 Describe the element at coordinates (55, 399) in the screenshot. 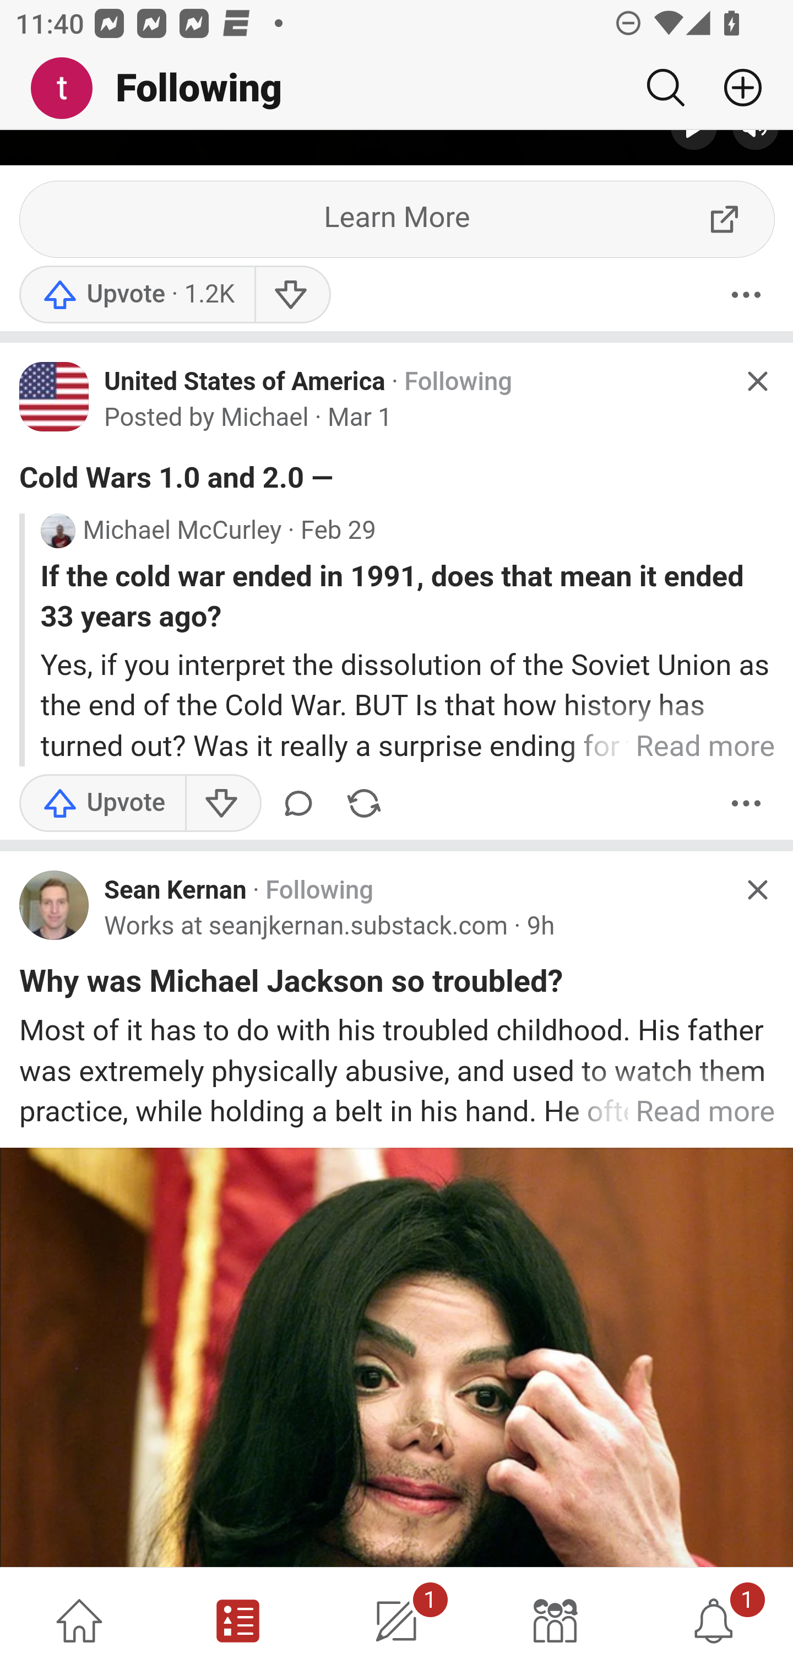

I see `Icon for United States of America` at that location.